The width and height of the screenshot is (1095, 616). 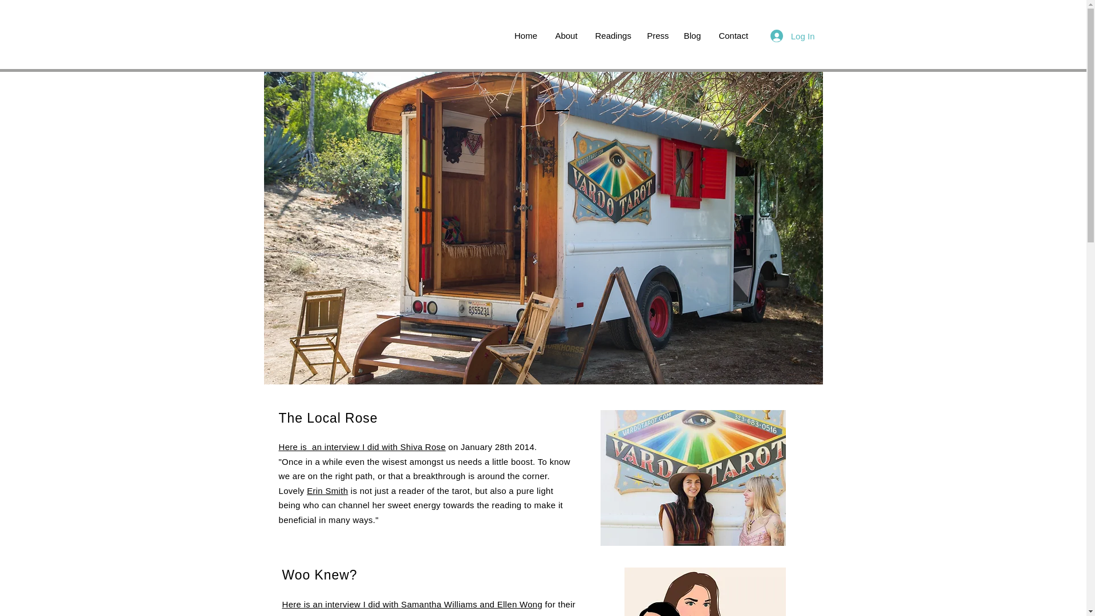 What do you see at coordinates (327, 491) in the screenshot?
I see `Erin Smith` at bounding box center [327, 491].